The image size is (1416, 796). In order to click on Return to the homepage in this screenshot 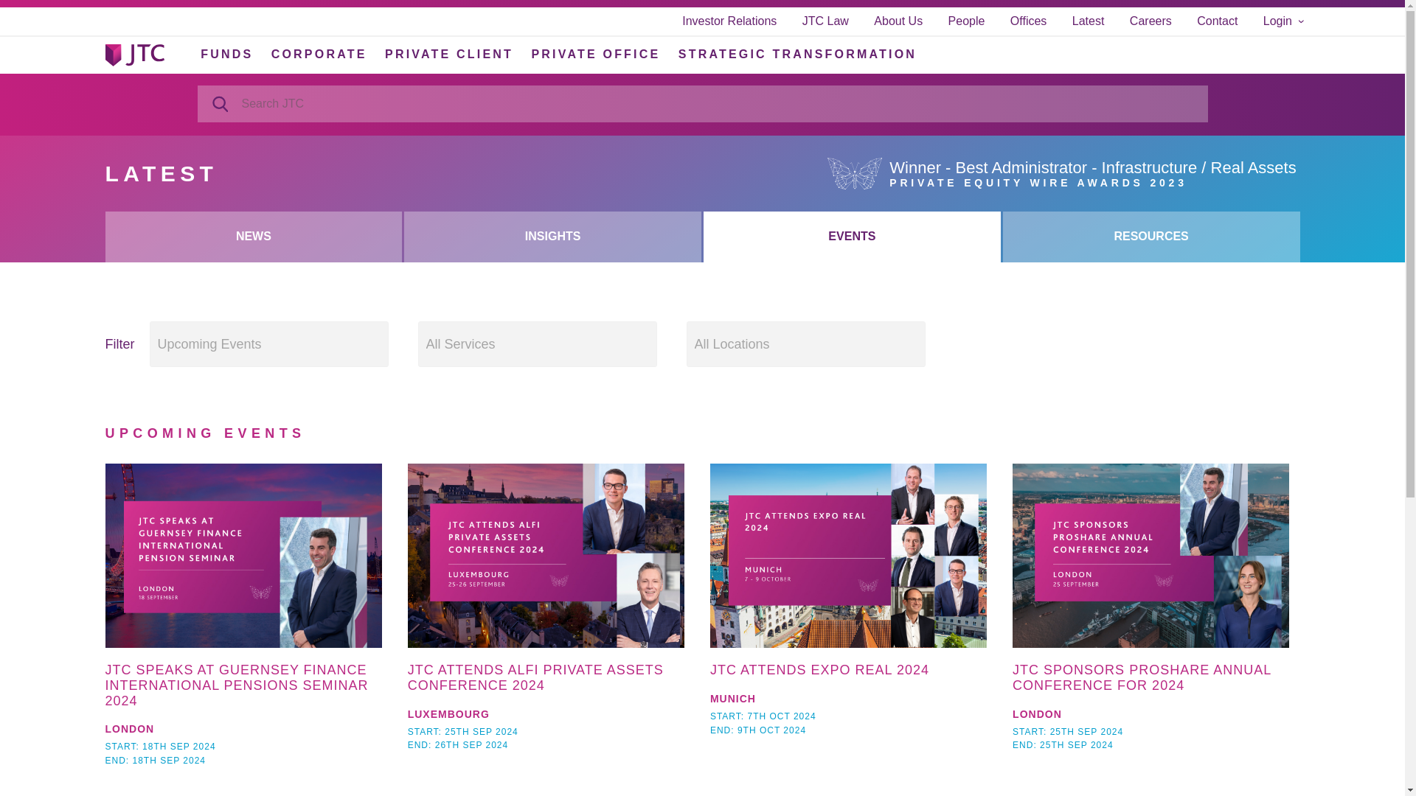, I will do `click(134, 55)`.